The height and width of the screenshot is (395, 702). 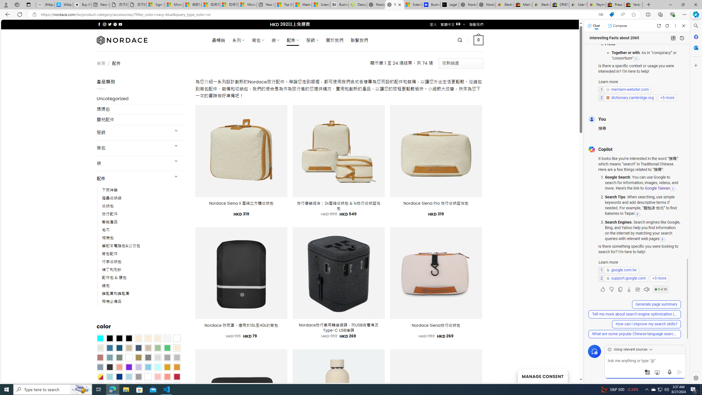 What do you see at coordinates (104, 24) in the screenshot?
I see `Follow on Instagram` at bounding box center [104, 24].